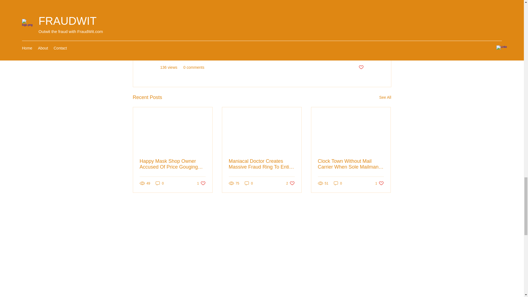 This screenshot has height=297, width=528. Describe the element at coordinates (338, 183) in the screenshot. I see `0` at that location.